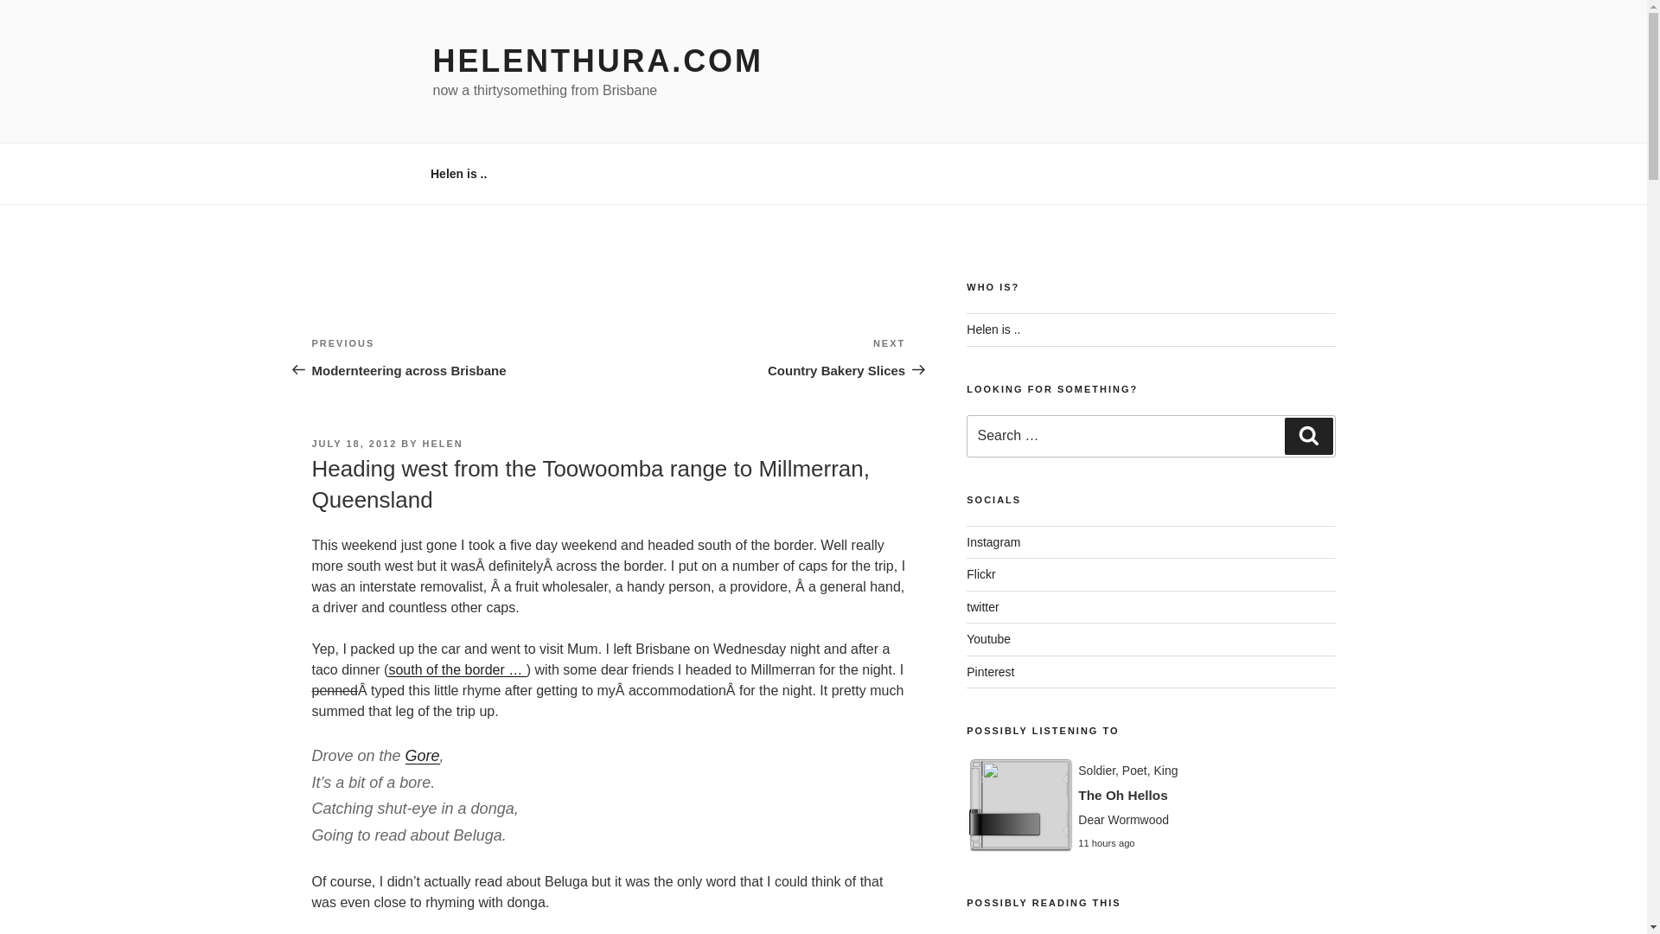 The image size is (1660, 934). Describe the element at coordinates (458, 173) in the screenshot. I see `Search` at that location.